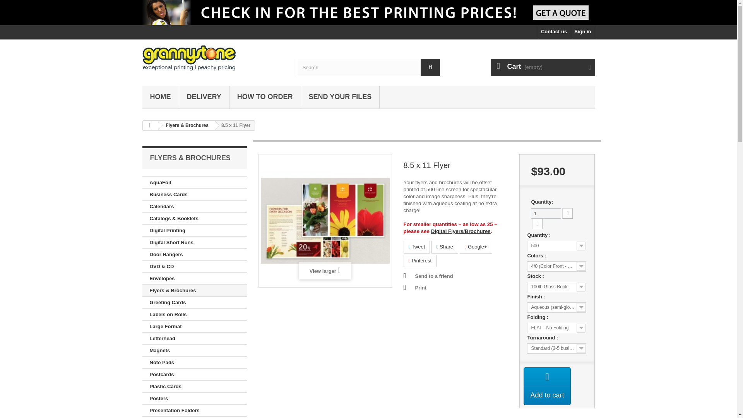 The image size is (743, 418). I want to click on Business Cards, so click(194, 195).